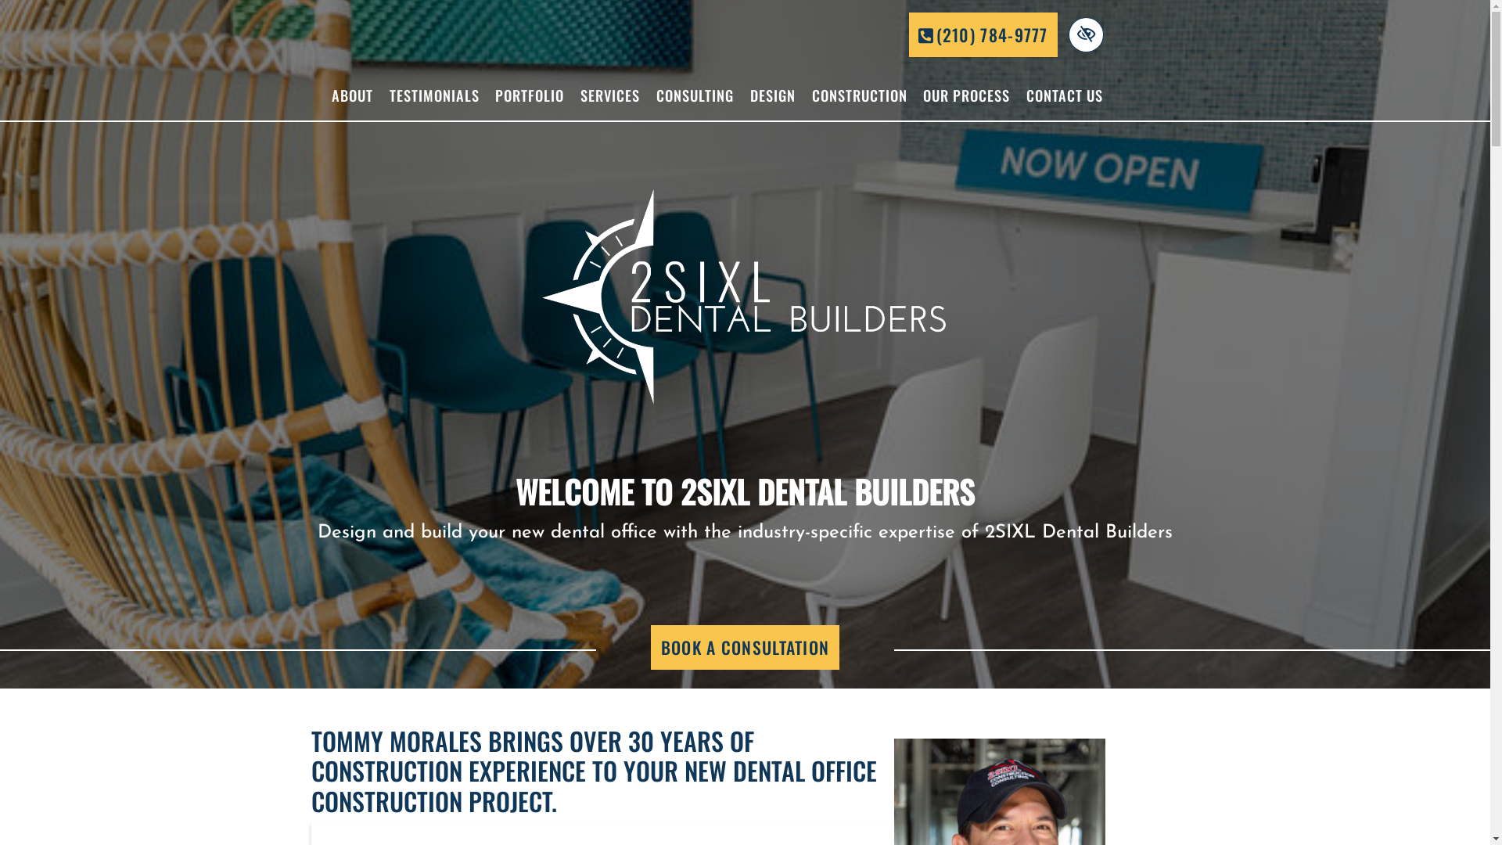 Image resolution: width=1502 pixels, height=845 pixels. What do you see at coordinates (773, 95) in the screenshot?
I see `DESIGN` at bounding box center [773, 95].